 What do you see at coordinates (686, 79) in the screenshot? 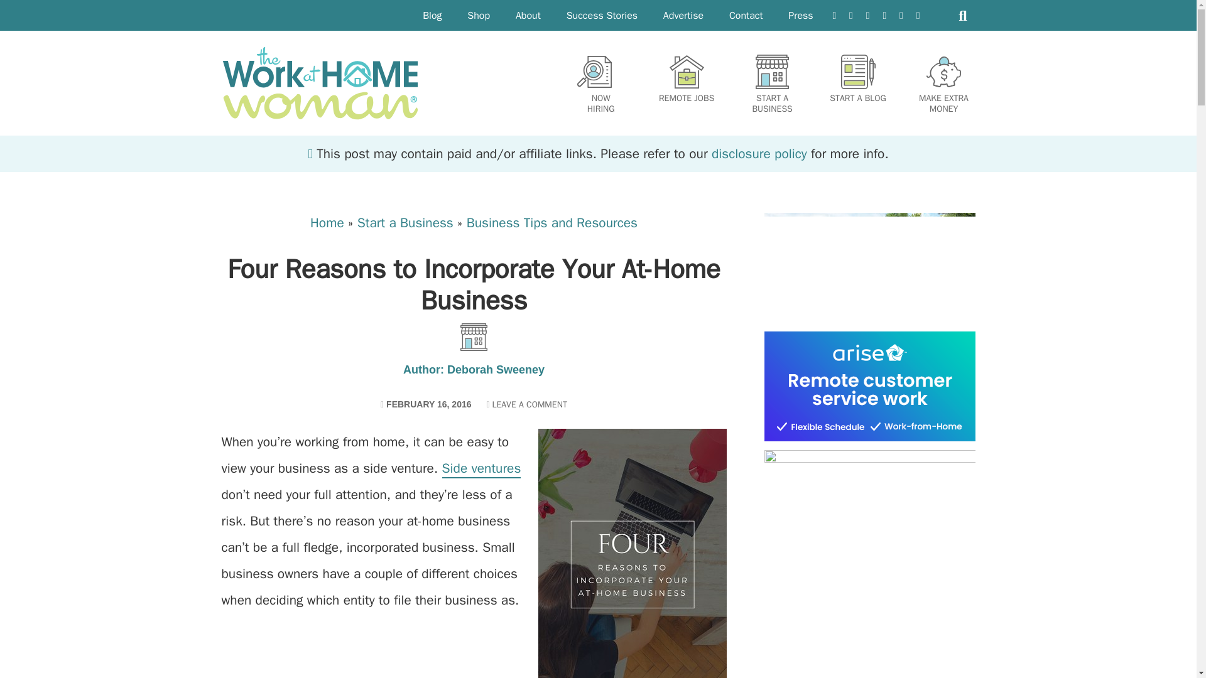
I see `REMOTE JOBS` at bounding box center [686, 79].